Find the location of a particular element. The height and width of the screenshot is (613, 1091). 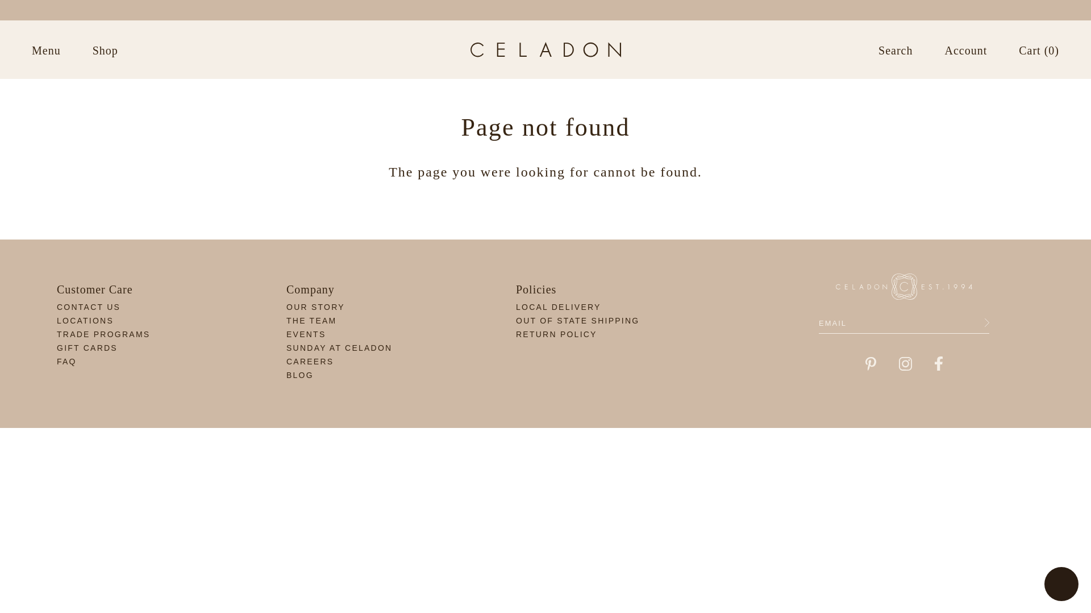

Shop is located at coordinates (105, 50).